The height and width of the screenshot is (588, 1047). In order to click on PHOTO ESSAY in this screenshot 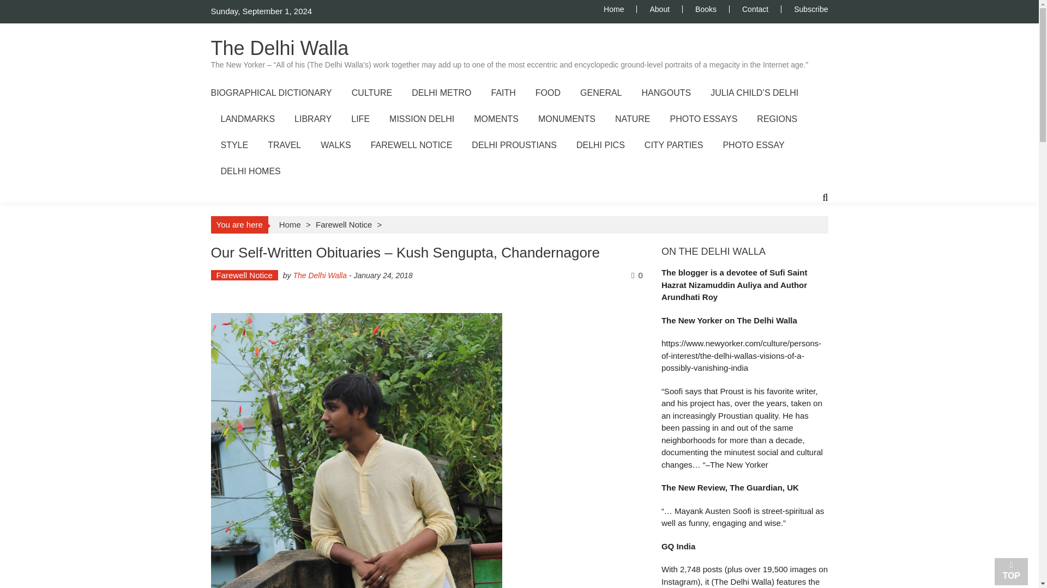, I will do `click(753, 145)`.